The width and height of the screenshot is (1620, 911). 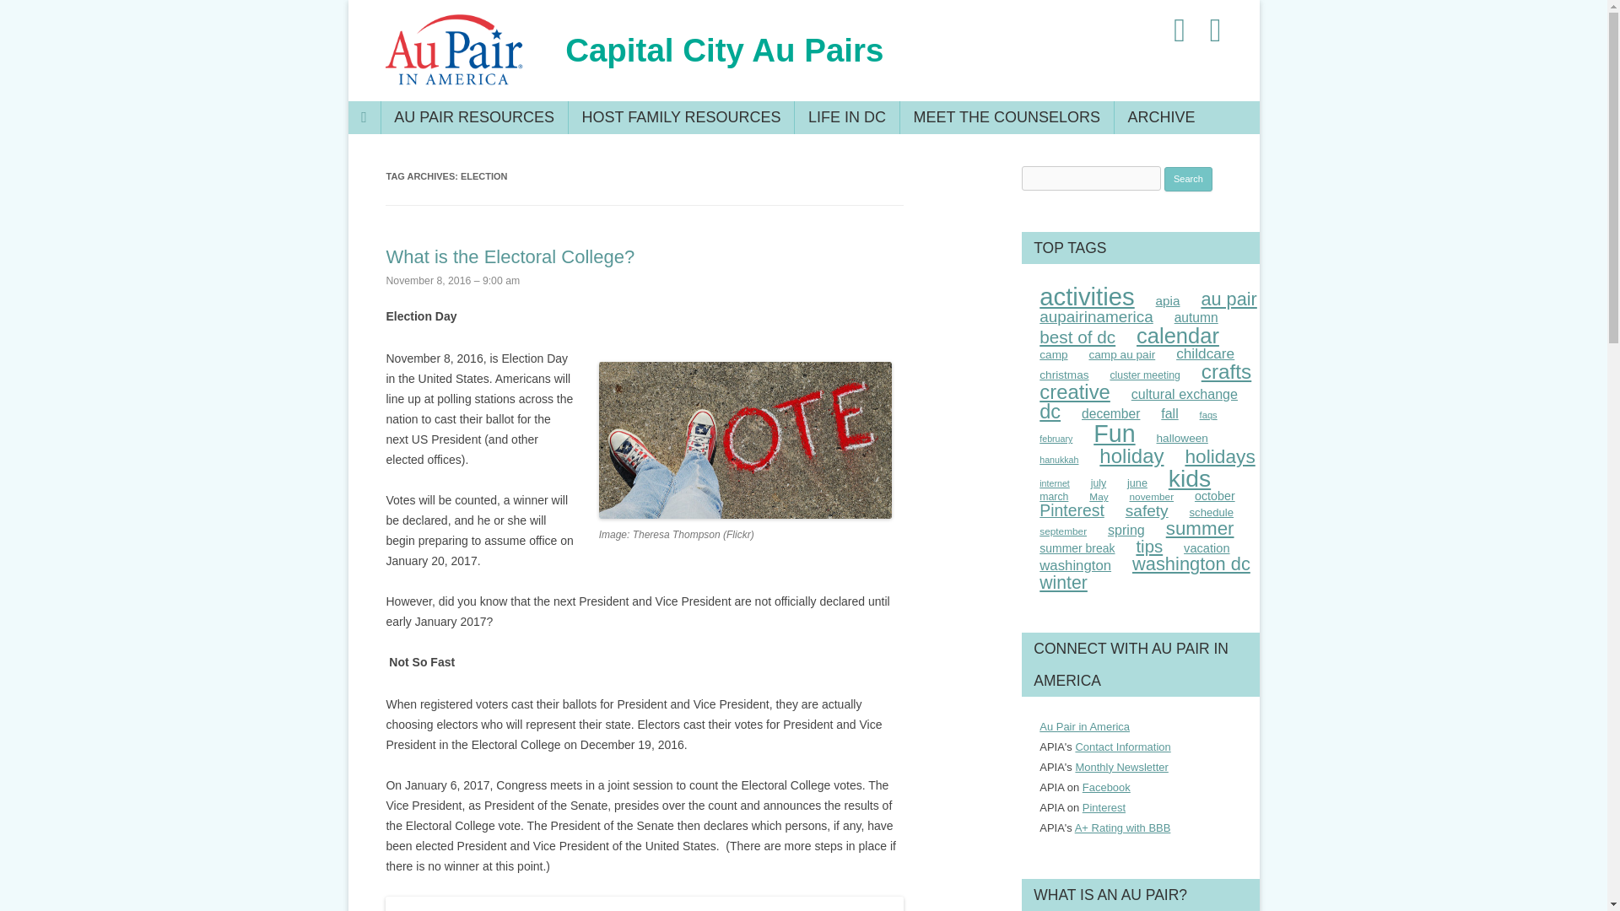 What do you see at coordinates (1188, 179) in the screenshot?
I see `Search` at bounding box center [1188, 179].